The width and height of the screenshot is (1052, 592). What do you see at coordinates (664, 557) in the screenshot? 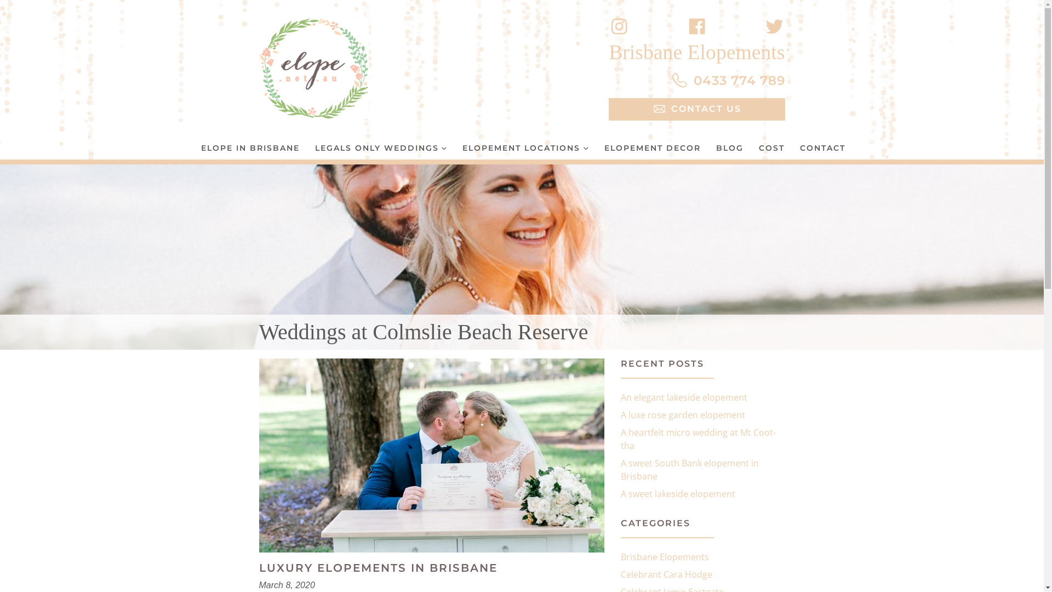
I see `Brisbane Elopements` at bounding box center [664, 557].